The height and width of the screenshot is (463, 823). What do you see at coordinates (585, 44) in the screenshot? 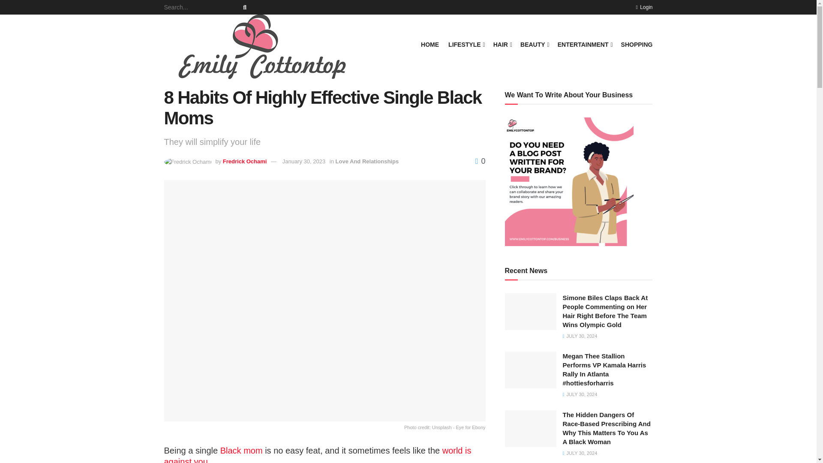
I see `ENTERTAINMENT` at bounding box center [585, 44].